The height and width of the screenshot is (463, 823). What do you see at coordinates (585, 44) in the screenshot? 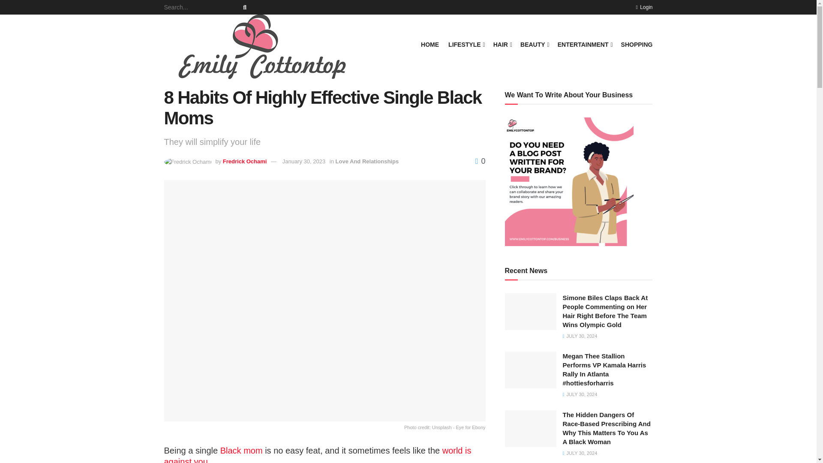
I see `ENTERTAINMENT` at bounding box center [585, 44].